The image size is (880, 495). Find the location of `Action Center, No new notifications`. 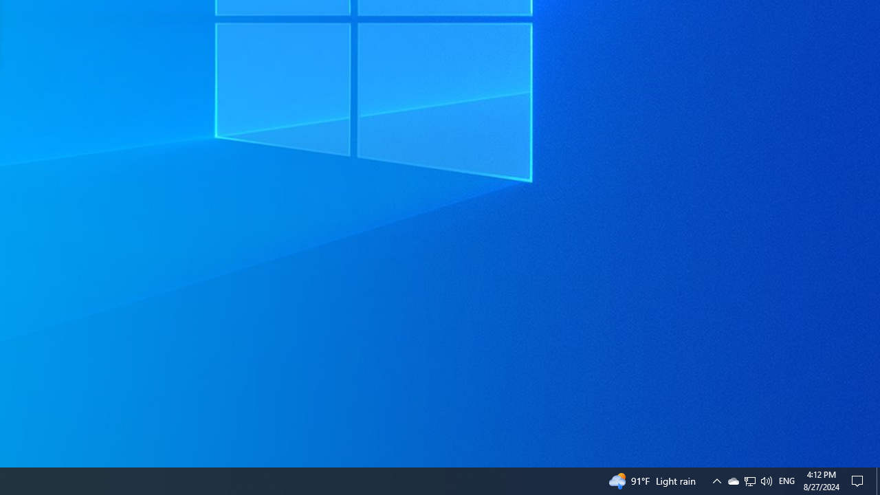

Action Center, No new notifications is located at coordinates (859, 481).